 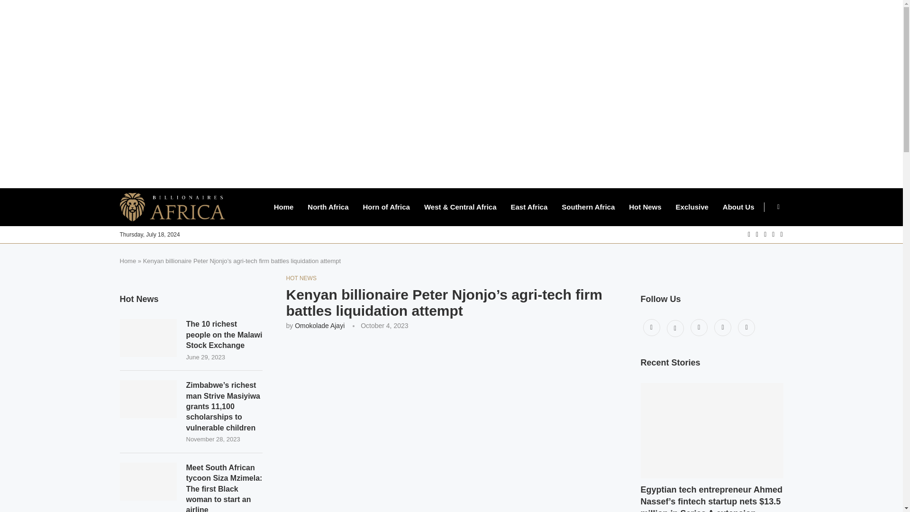 What do you see at coordinates (529, 207) in the screenshot?
I see `East Africa` at bounding box center [529, 207].